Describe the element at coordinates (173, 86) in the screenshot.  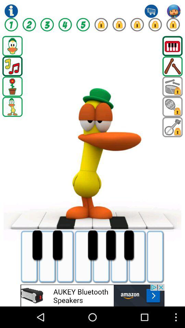
I see `games` at that location.